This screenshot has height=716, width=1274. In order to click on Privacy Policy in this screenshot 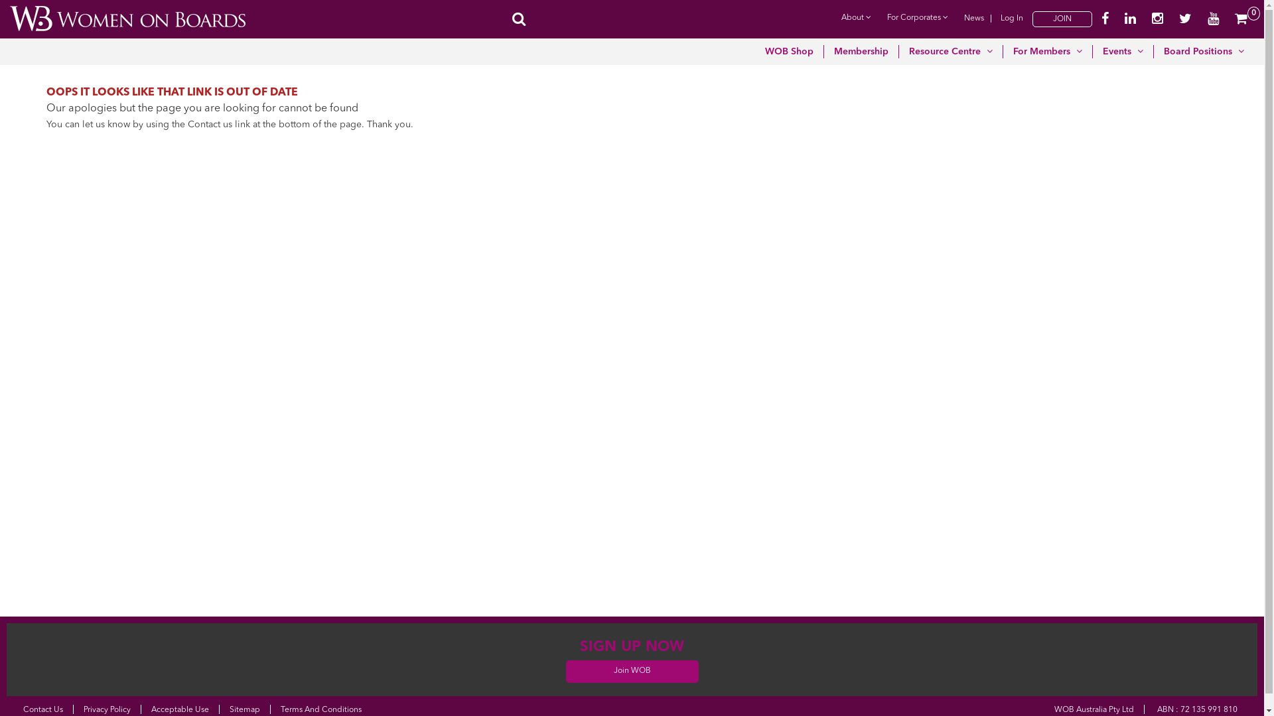, I will do `click(107, 710)`.